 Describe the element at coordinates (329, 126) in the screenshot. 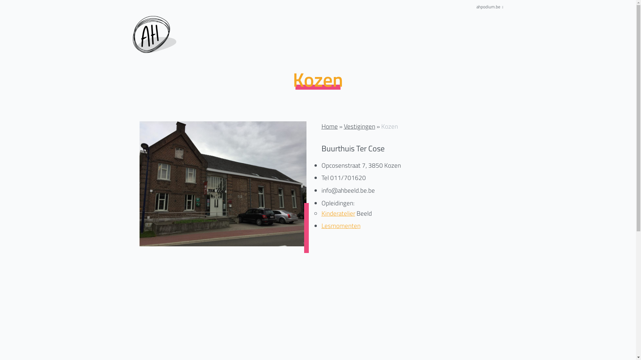

I see `Home` at that location.